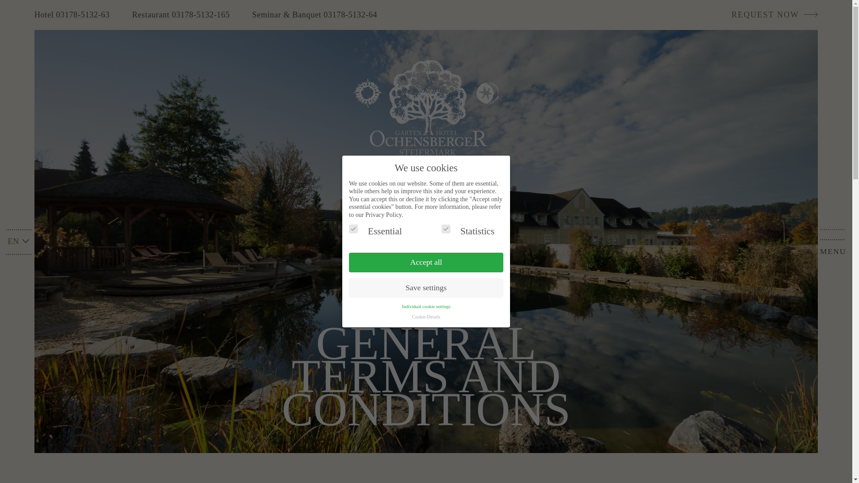 This screenshot has width=859, height=483. What do you see at coordinates (426, 111) in the screenshot?
I see `ochensberger.at` at bounding box center [426, 111].